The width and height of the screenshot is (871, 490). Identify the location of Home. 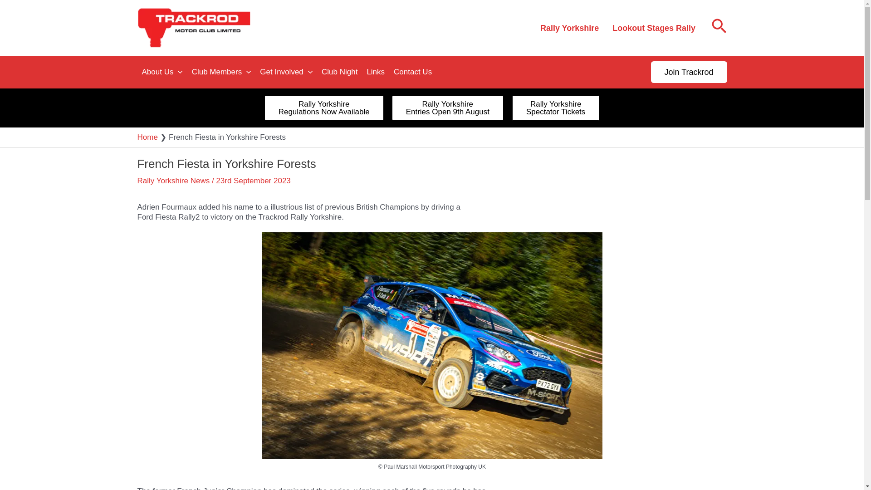
(147, 137).